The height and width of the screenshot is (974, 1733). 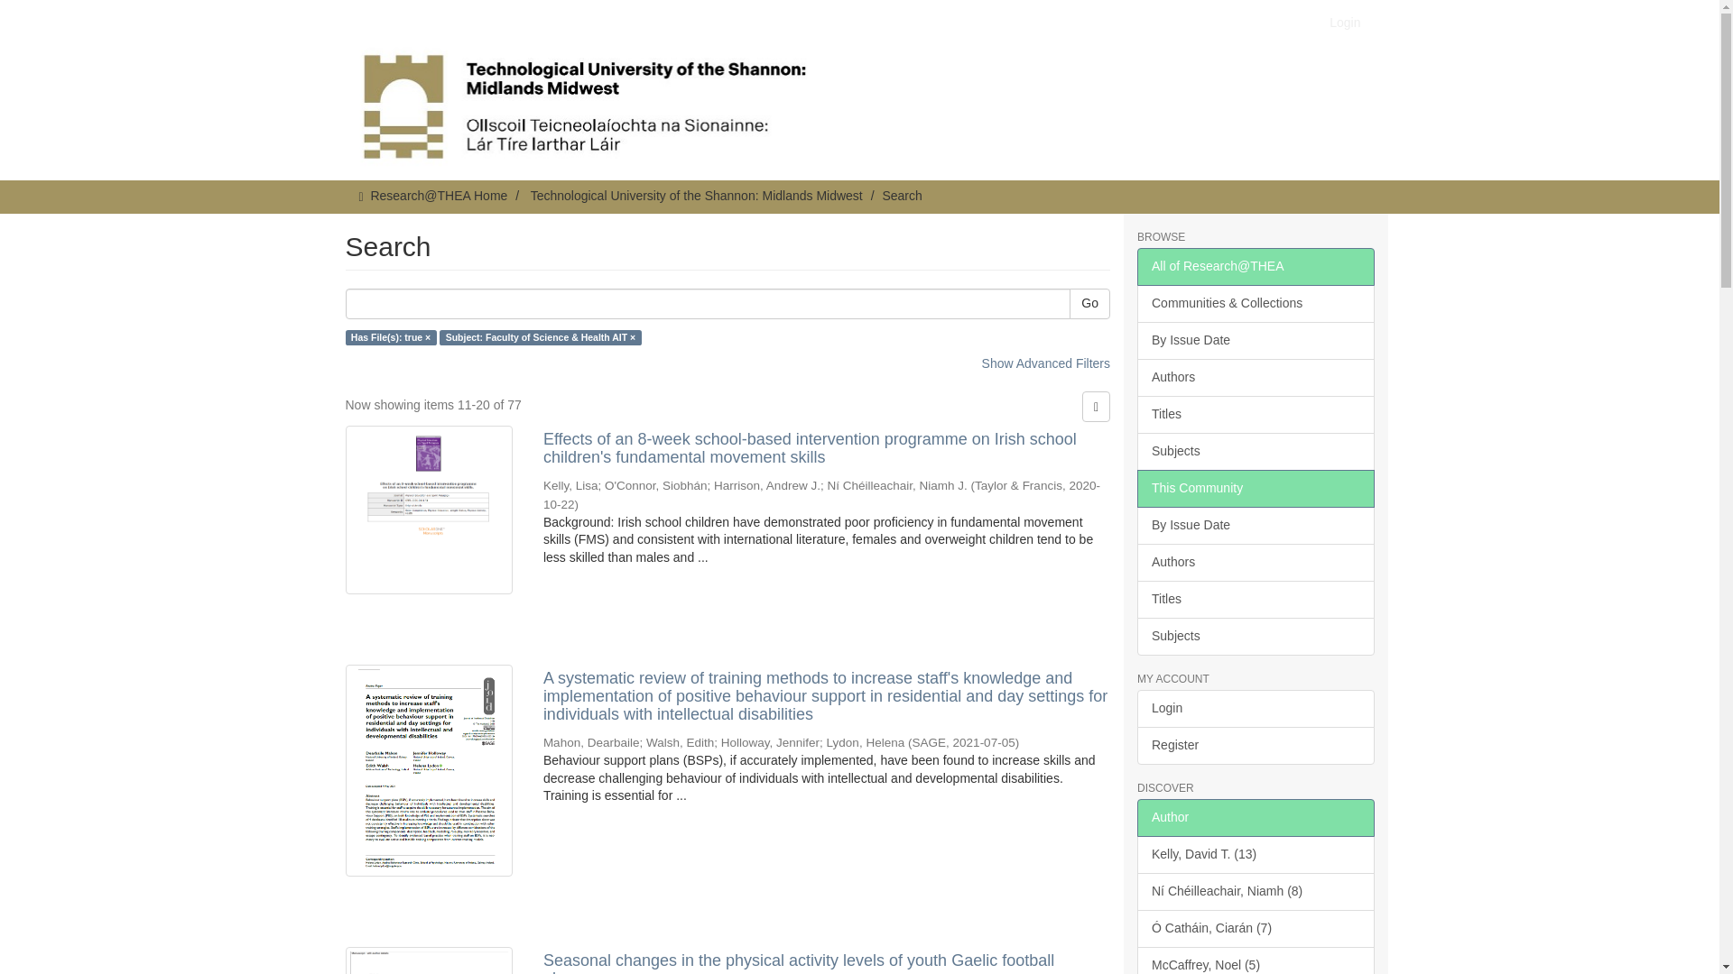 What do you see at coordinates (697, 195) in the screenshot?
I see `Technological University of the Shannon: Midlands Midwest` at bounding box center [697, 195].